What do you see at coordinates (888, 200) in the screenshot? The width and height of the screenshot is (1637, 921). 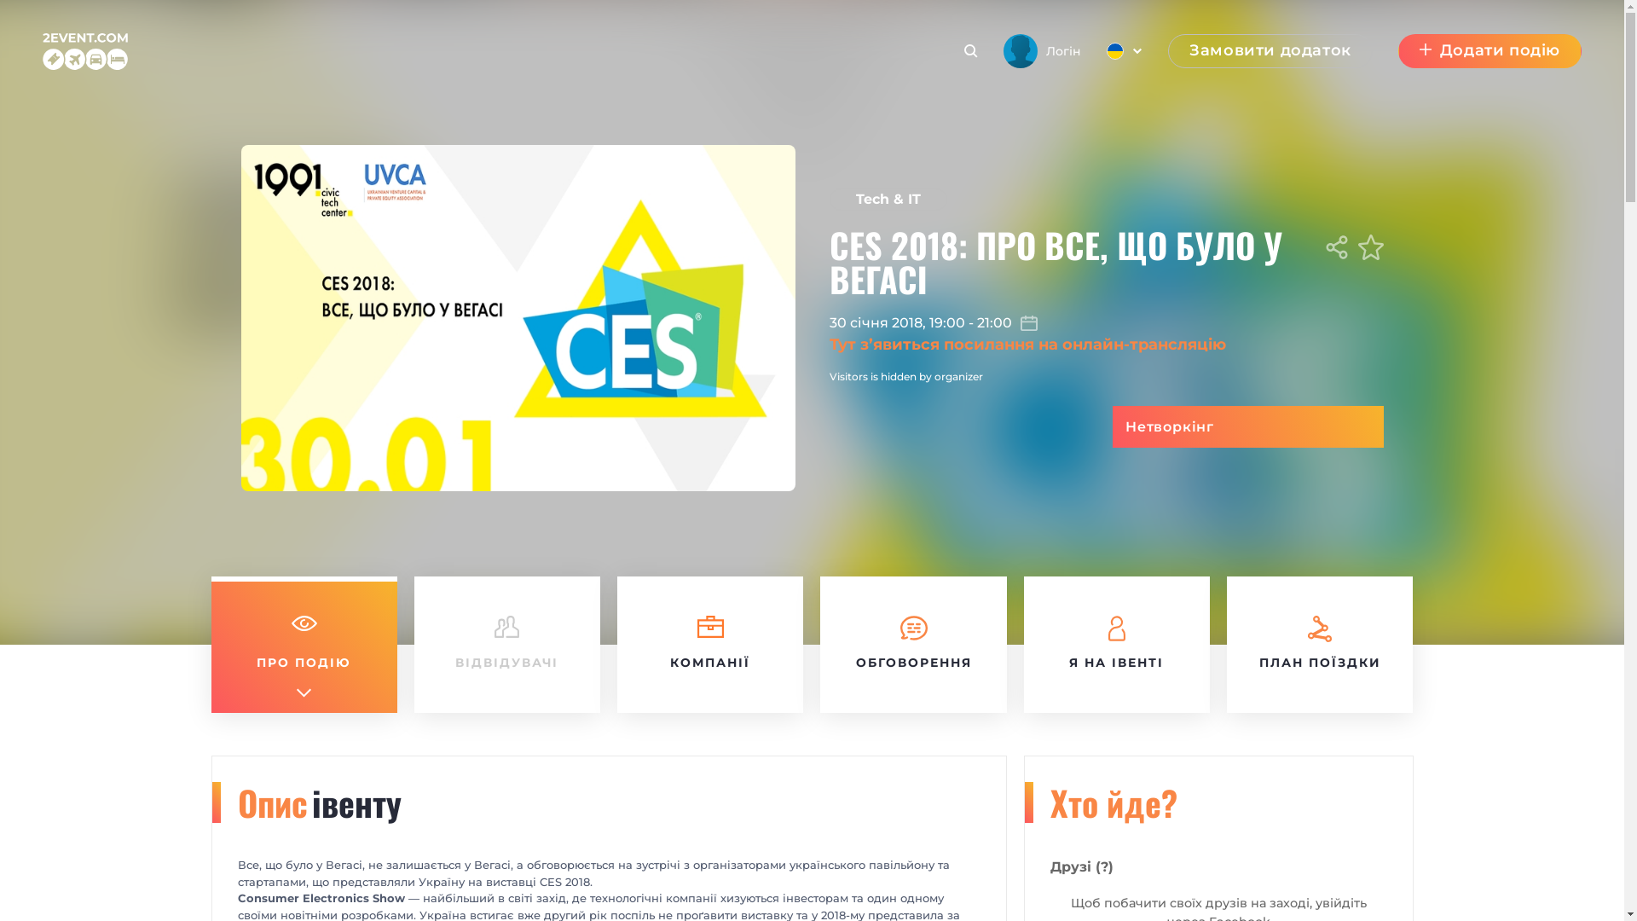 I see `Tech & IT` at bounding box center [888, 200].